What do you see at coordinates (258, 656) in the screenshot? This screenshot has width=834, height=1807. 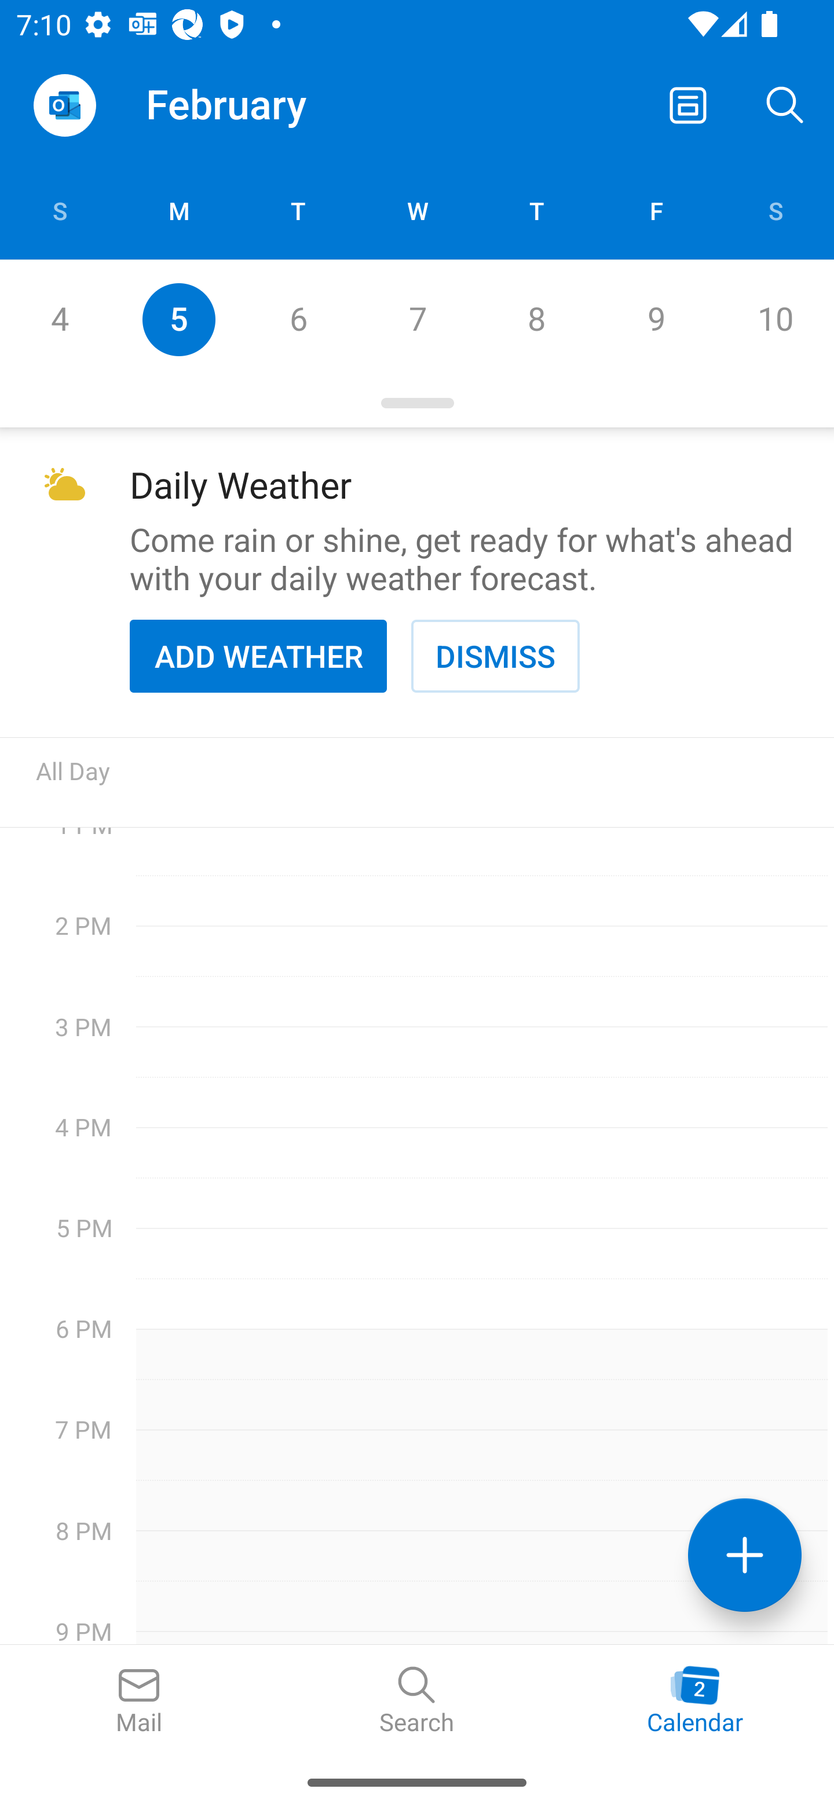 I see `ADD WEATHER` at bounding box center [258, 656].